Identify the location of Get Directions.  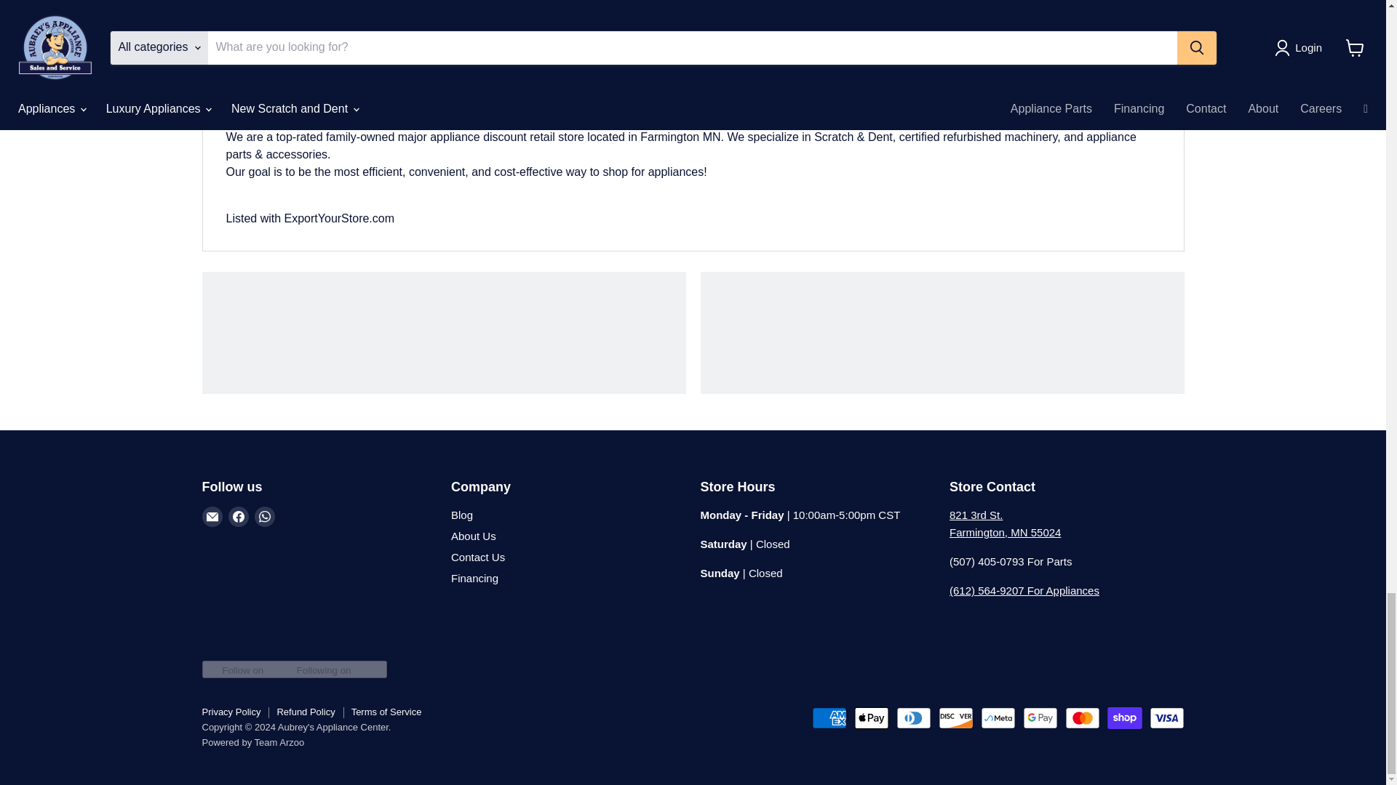
(1005, 523).